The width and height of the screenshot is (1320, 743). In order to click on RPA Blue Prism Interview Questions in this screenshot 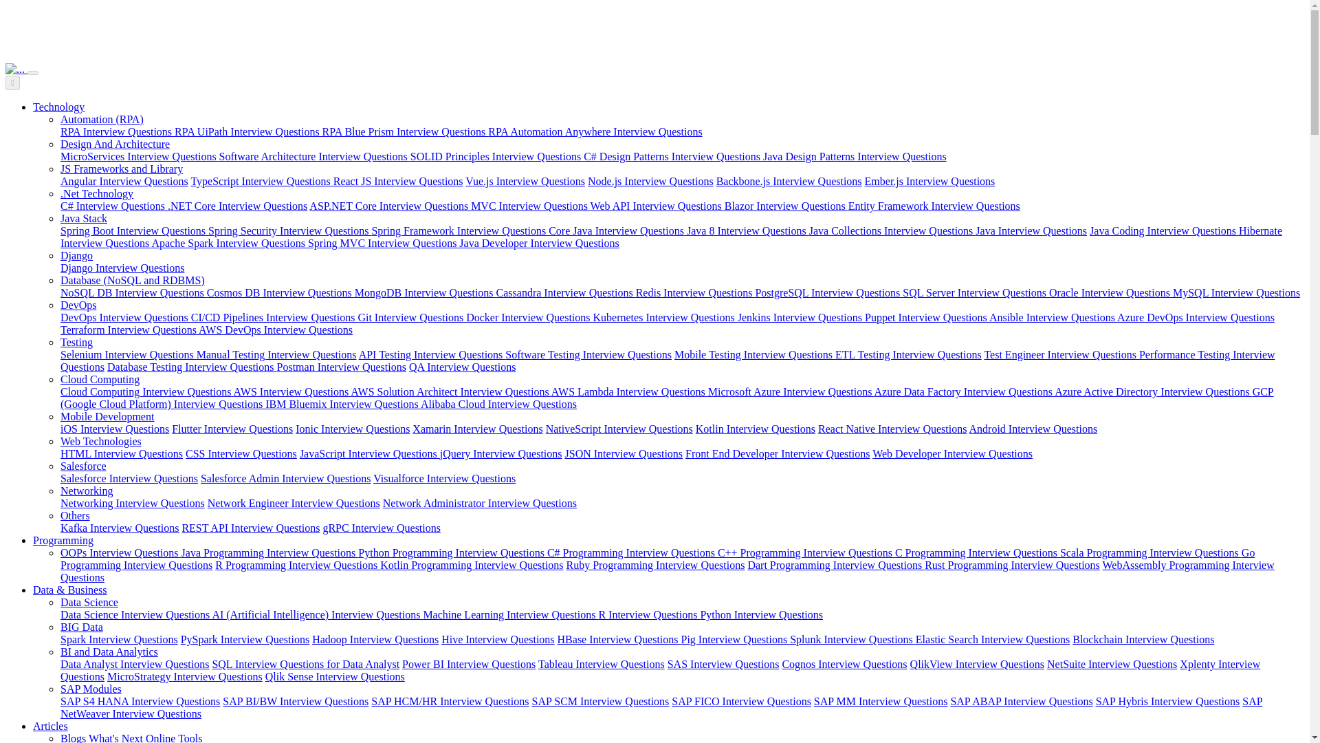, I will do `click(405, 131)`.